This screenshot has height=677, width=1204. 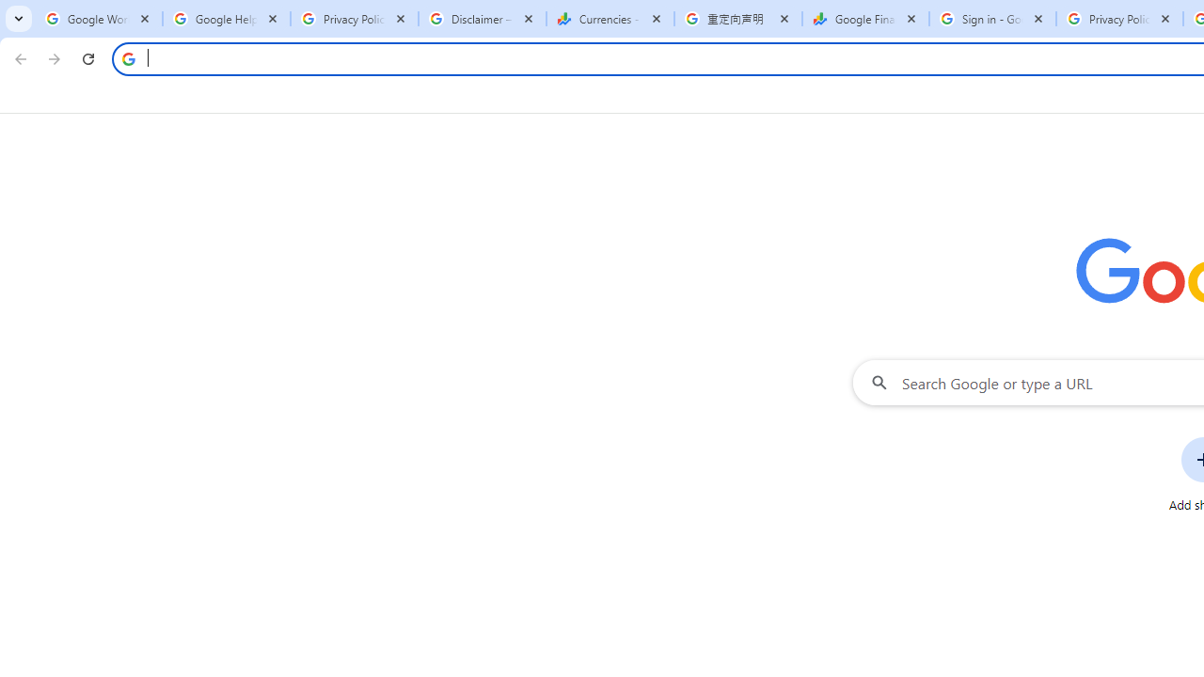 What do you see at coordinates (992, 19) in the screenshot?
I see `Sign in - Google Accounts` at bounding box center [992, 19].